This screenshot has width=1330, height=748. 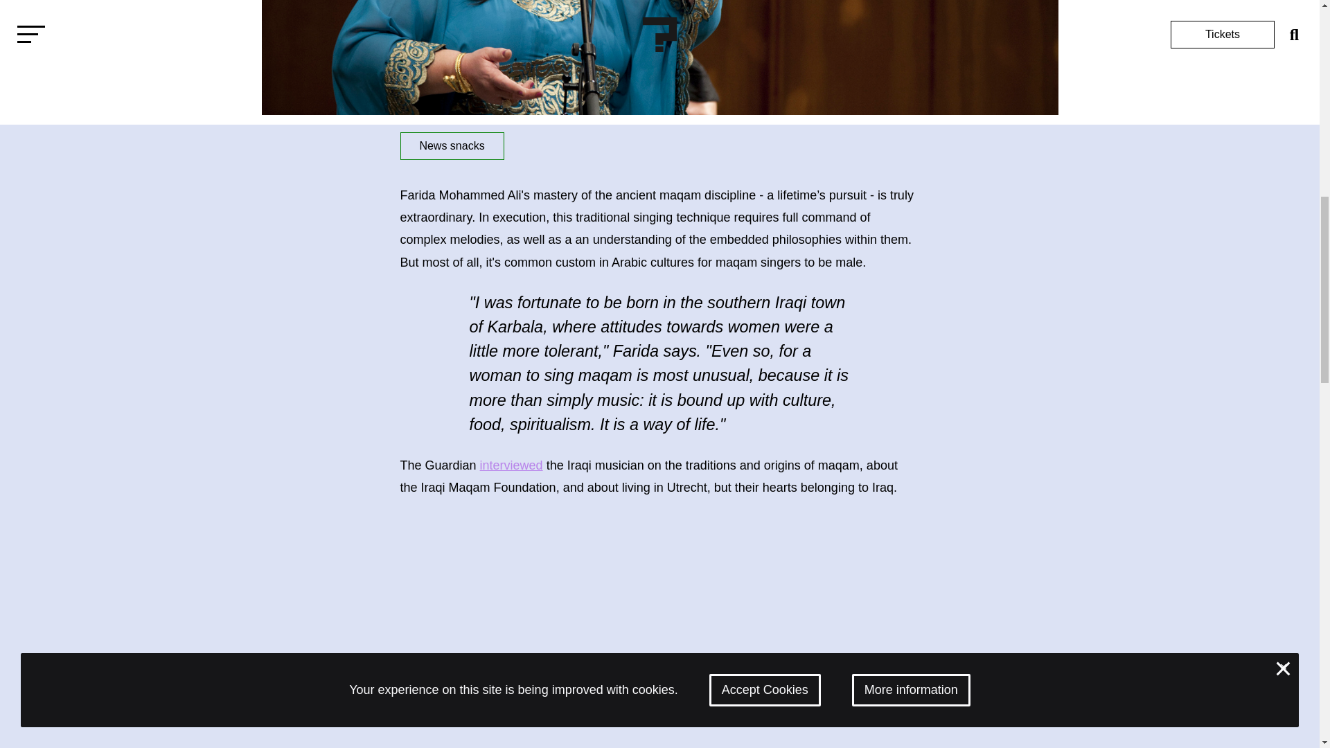 What do you see at coordinates (511, 465) in the screenshot?
I see `interviewed` at bounding box center [511, 465].